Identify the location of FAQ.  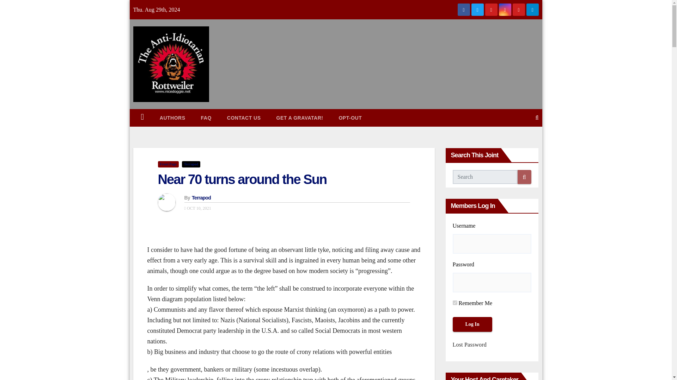
(206, 118).